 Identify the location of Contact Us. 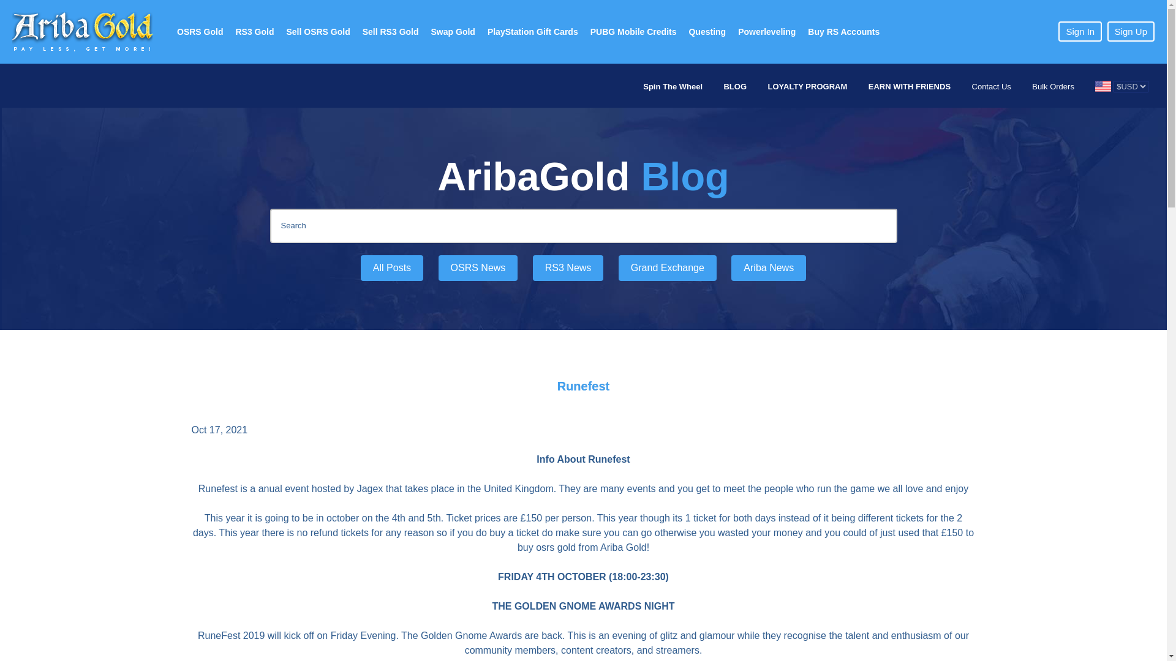
(992, 87).